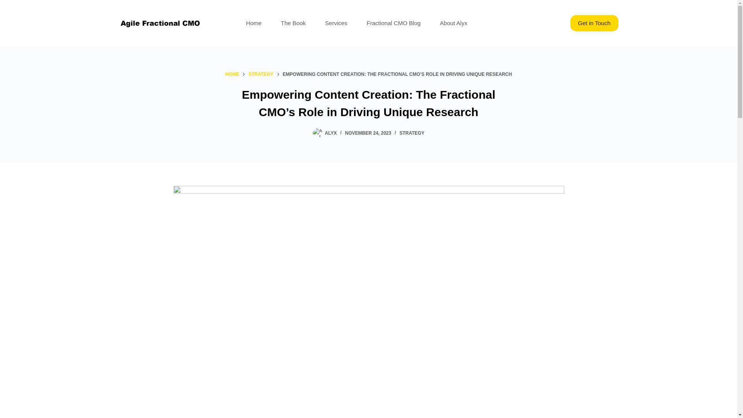 The height and width of the screenshot is (418, 743). Describe the element at coordinates (454, 23) in the screenshot. I see `About Alyx` at that location.